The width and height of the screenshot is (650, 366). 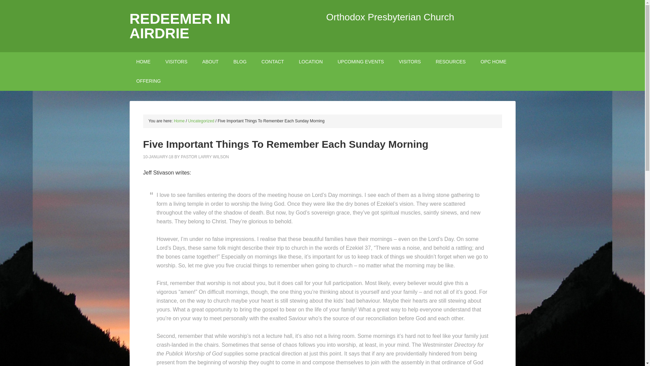 What do you see at coordinates (201, 121) in the screenshot?
I see `Uncategorized` at bounding box center [201, 121].